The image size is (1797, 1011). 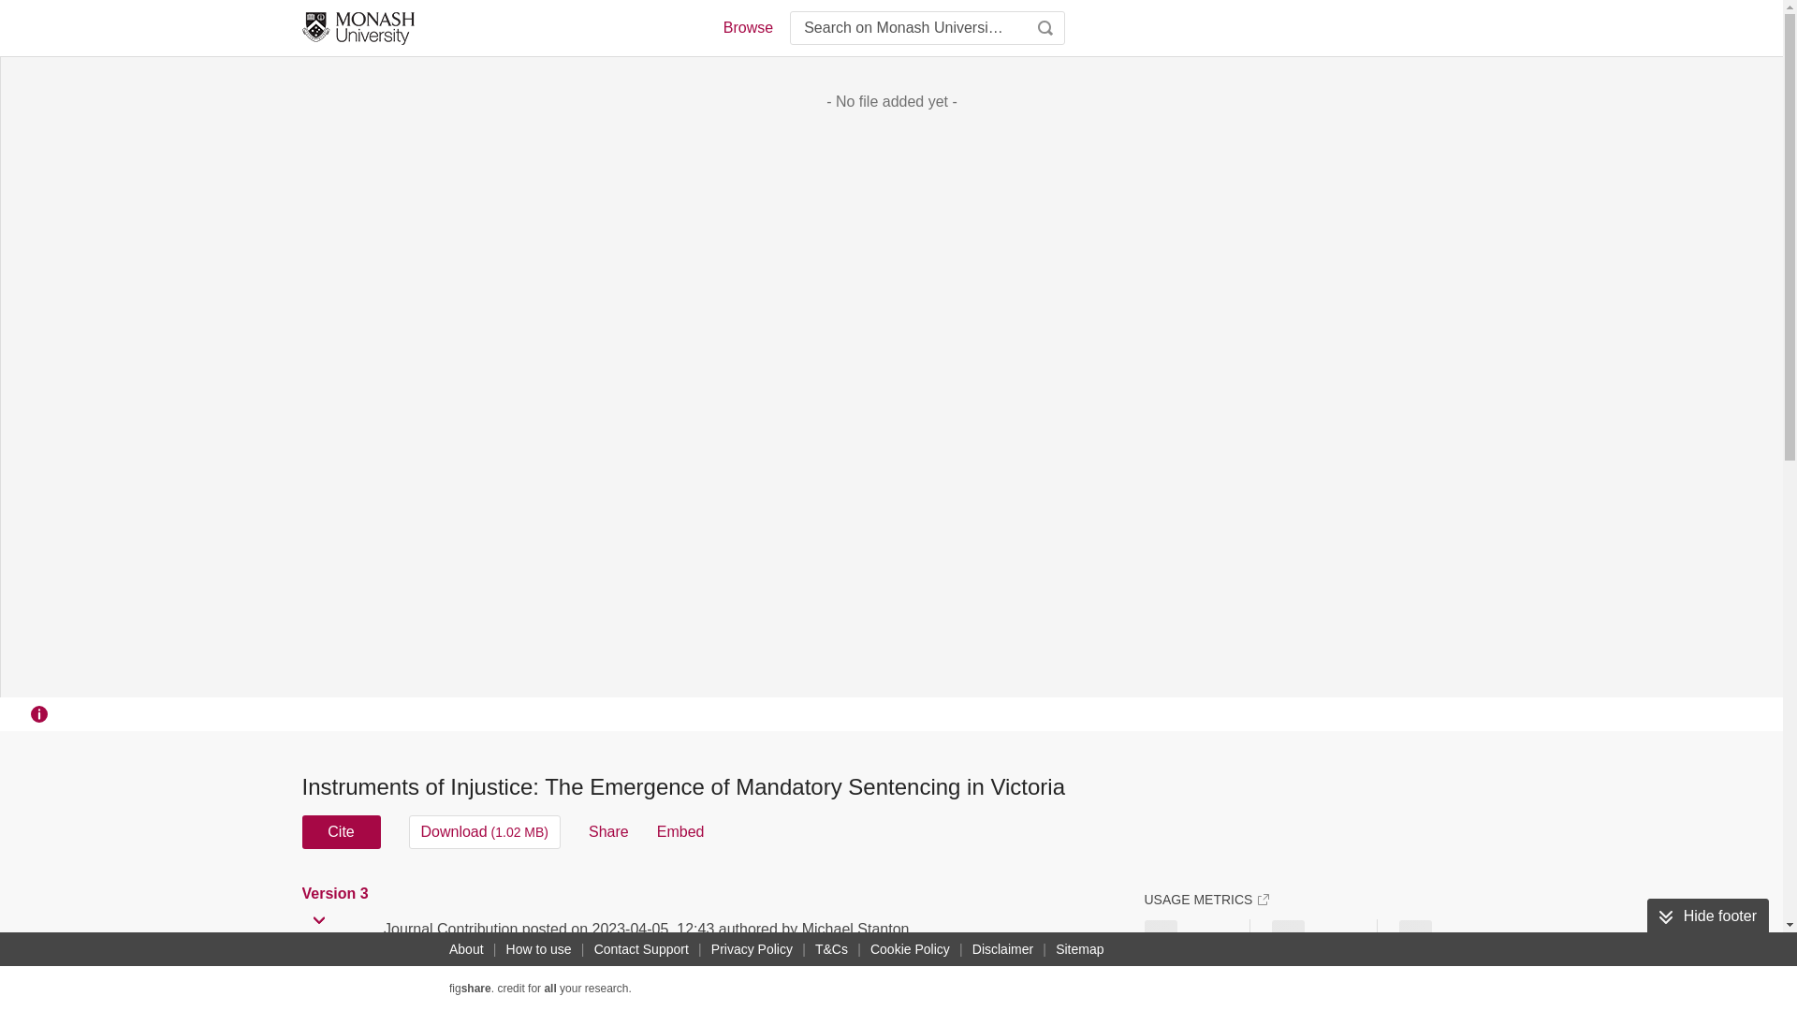 What do you see at coordinates (539, 949) in the screenshot?
I see `How to use` at bounding box center [539, 949].